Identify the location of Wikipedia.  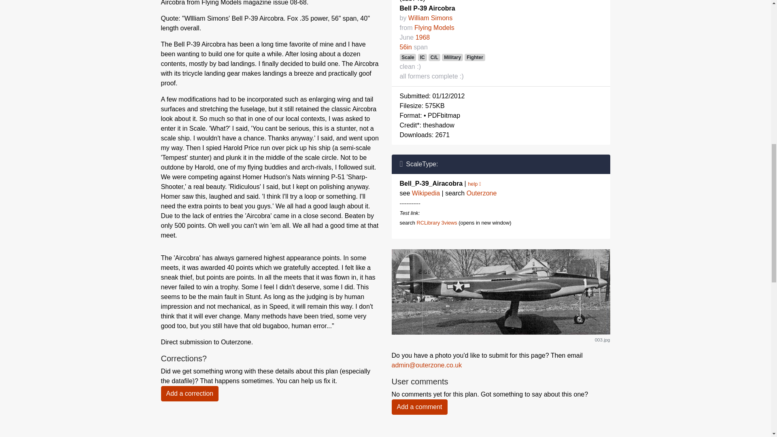
(426, 193).